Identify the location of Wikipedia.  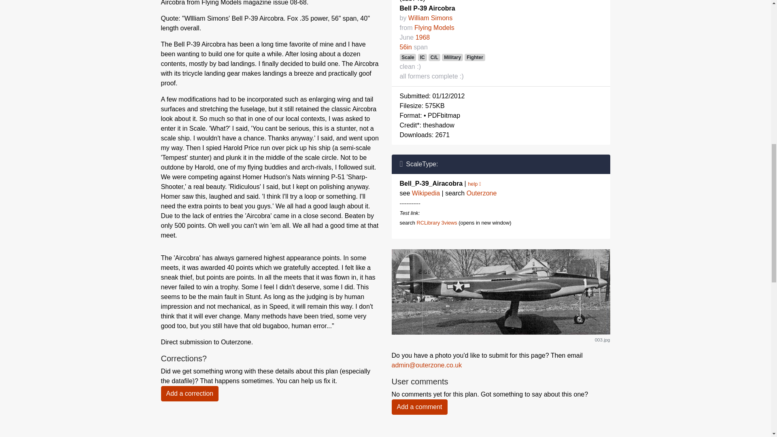
(426, 193).